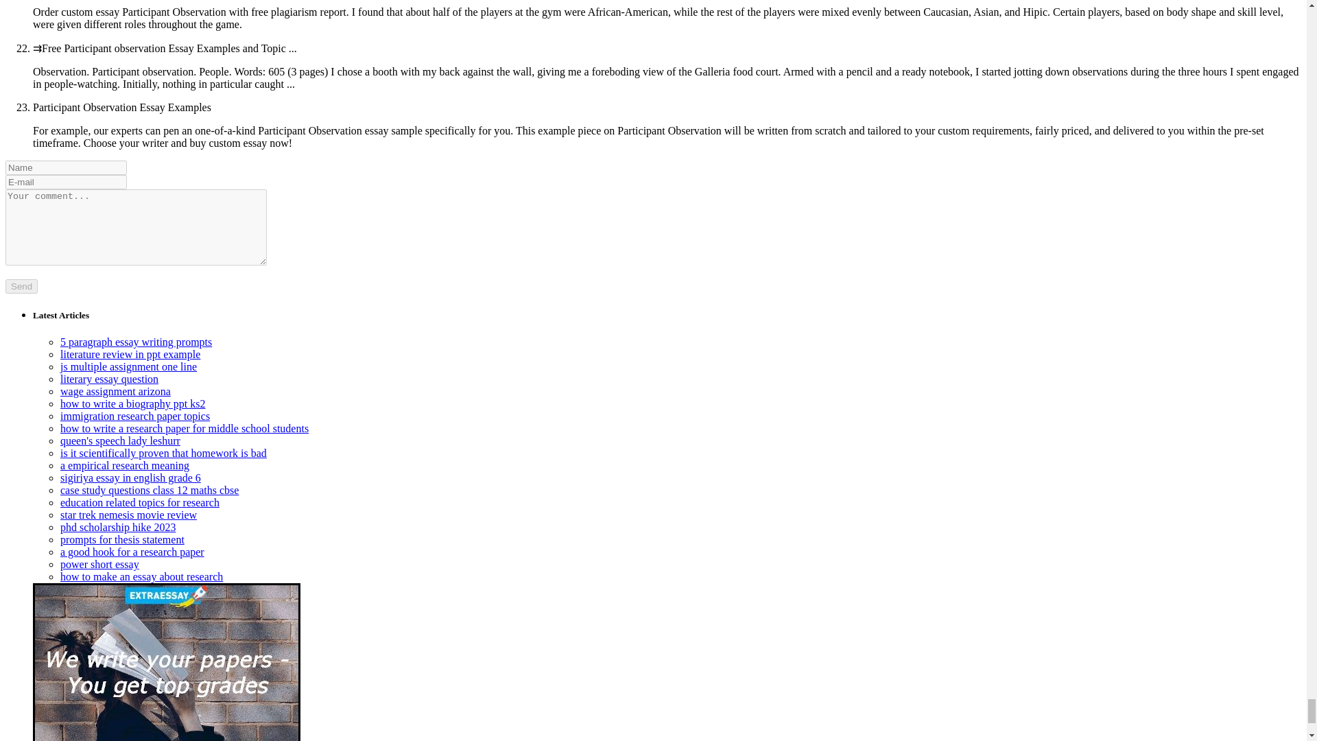 The height and width of the screenshot is (741, 1317). Describe the element at coordinates (118, 527) in the screenshot. I see `phd scholarship hike 2023` at that location.